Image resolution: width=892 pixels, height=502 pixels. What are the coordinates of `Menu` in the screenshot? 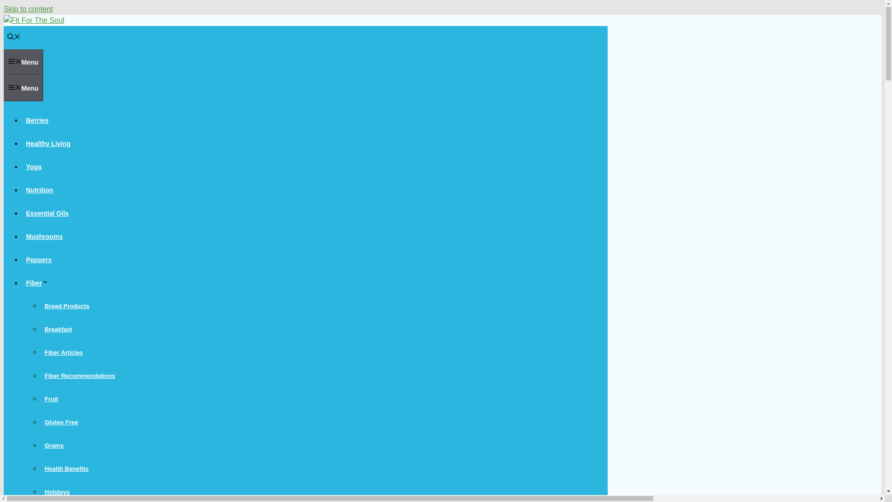 It's located at (23, 88).